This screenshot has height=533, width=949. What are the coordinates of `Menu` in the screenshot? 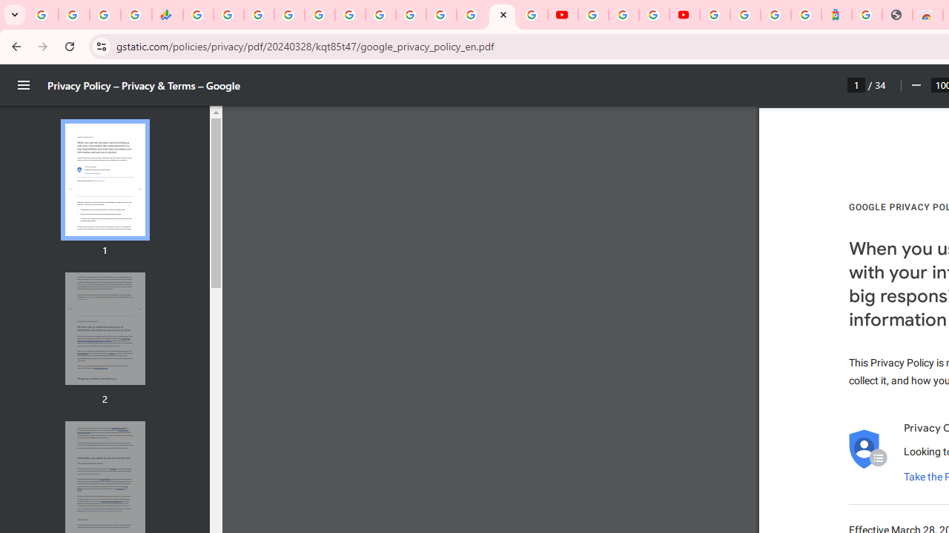 It's located at (24, 85).